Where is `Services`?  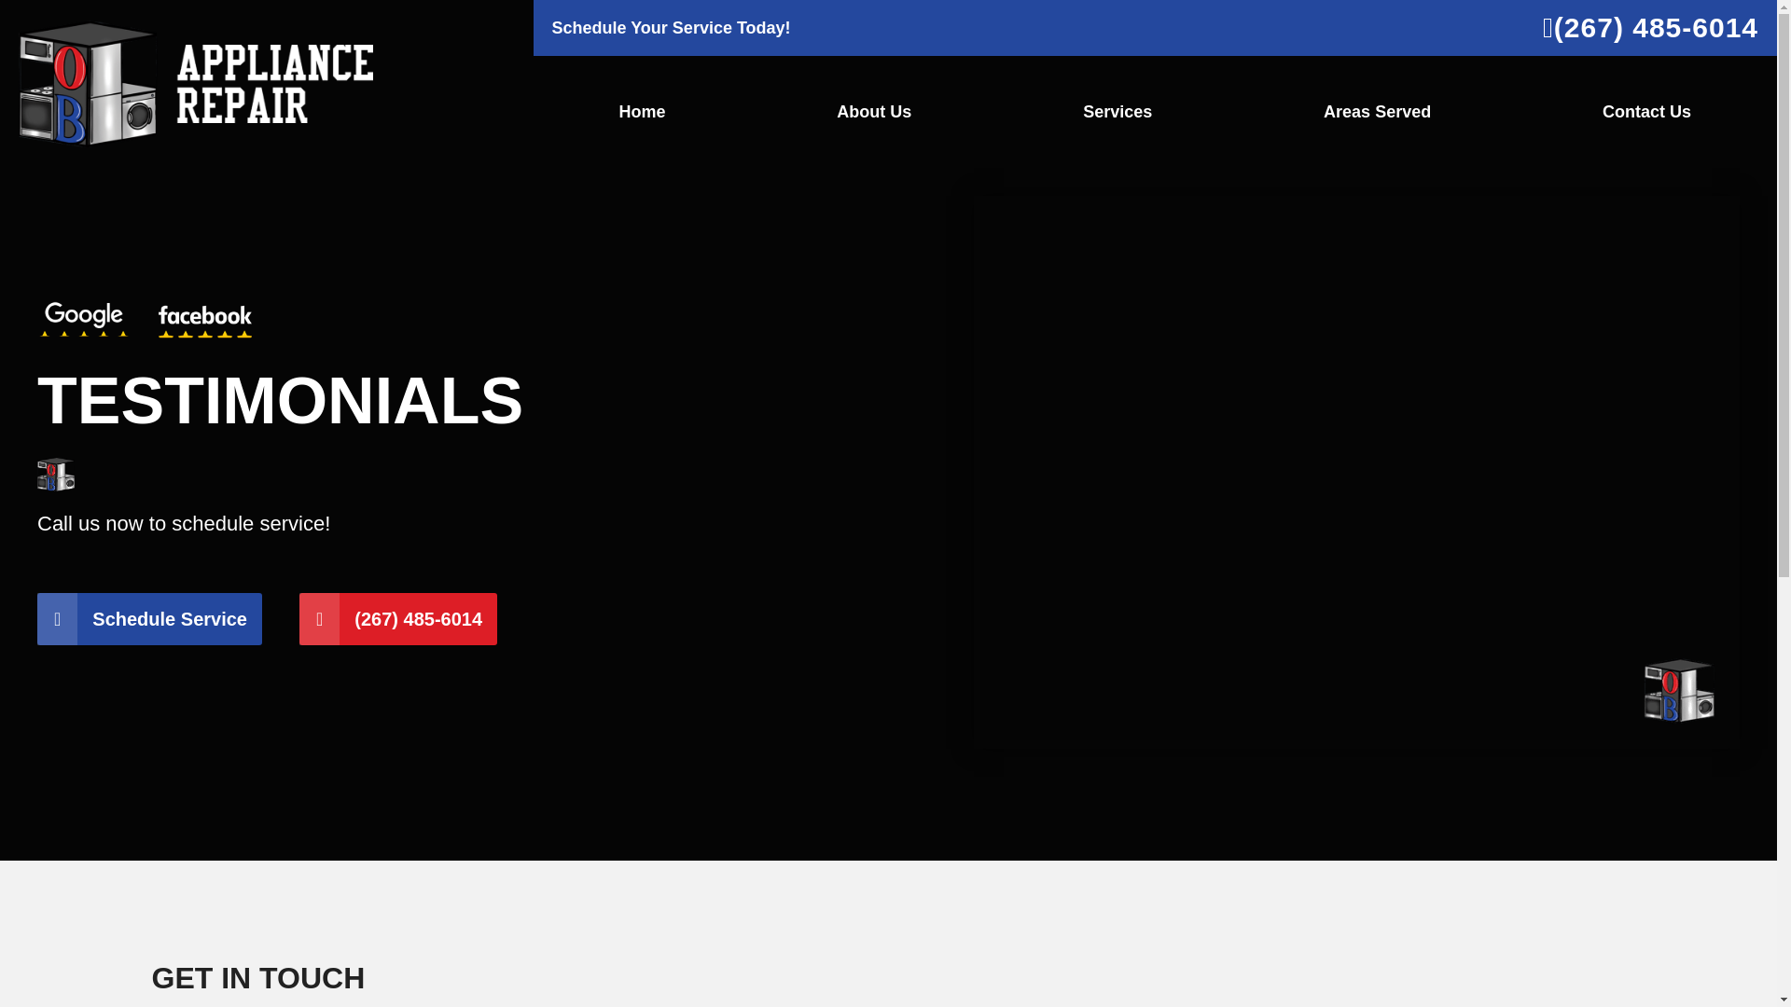 Services is located at coordinates (1118, 112).